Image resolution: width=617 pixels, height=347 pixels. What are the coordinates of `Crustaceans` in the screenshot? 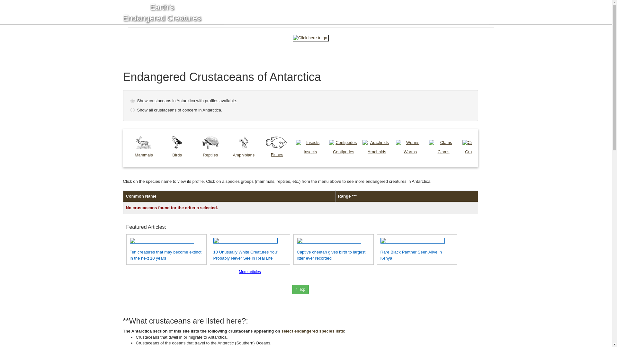 It's located at (477, 147).